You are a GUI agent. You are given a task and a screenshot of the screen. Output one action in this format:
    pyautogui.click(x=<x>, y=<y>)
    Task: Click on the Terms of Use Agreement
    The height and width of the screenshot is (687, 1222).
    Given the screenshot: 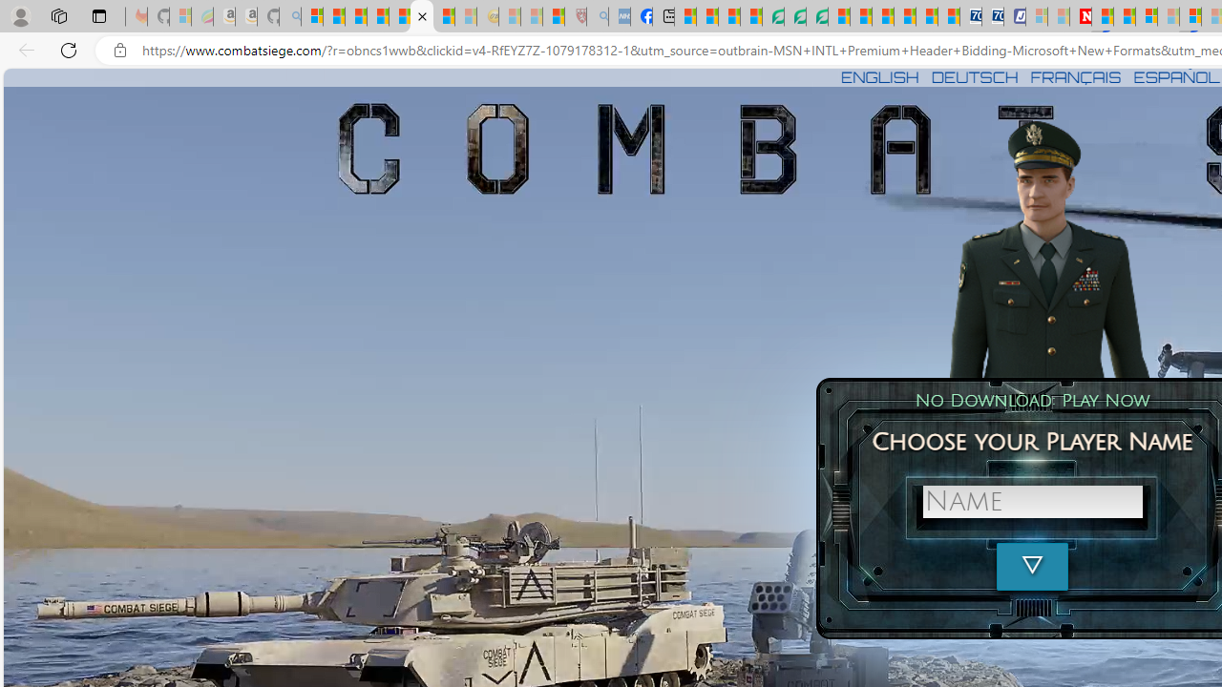 What is the action you would take?
    pyautogui.click(x=794, y=17)
    